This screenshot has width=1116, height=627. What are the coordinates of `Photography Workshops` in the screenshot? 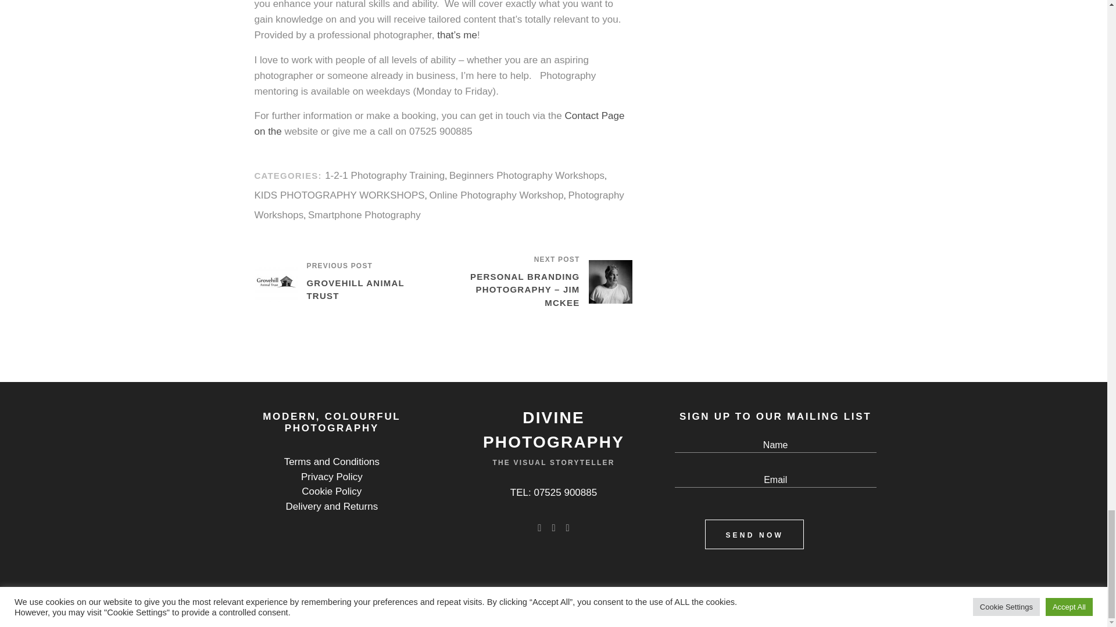 It's located at (439, 206).